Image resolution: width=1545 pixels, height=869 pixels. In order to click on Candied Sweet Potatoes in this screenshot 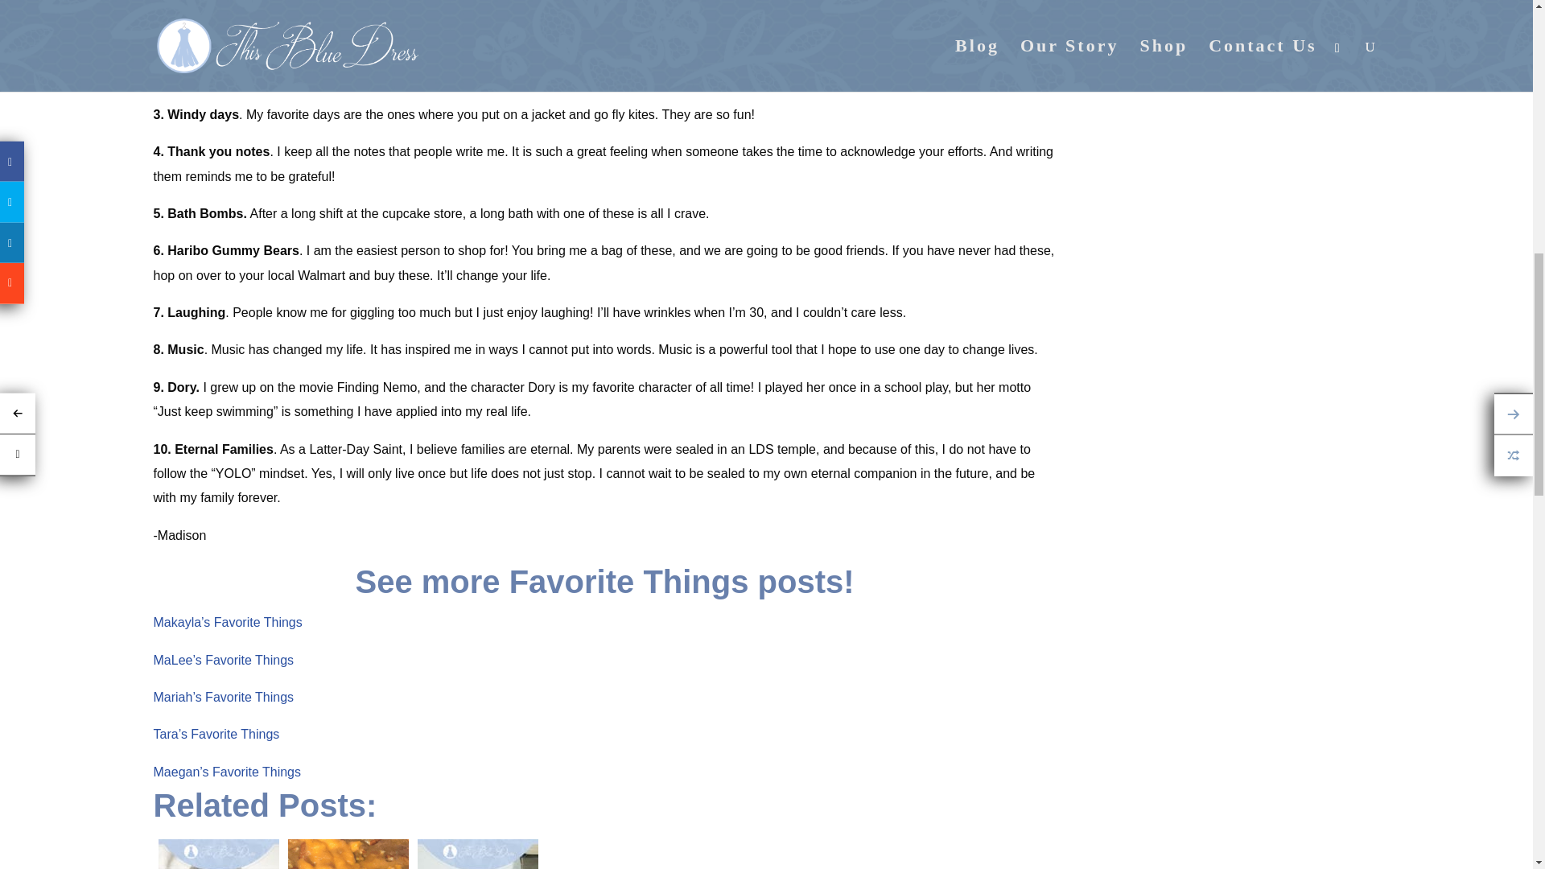, I will do `click(348, 851)`.